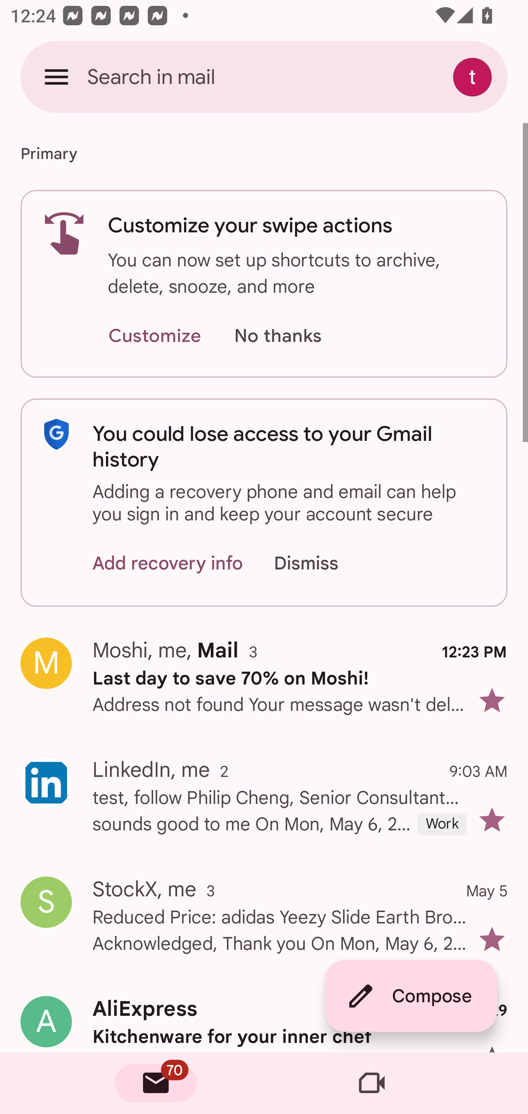  Describe the element at coordinates (154, 336) in the screenshot. I see `Customize` at that location.